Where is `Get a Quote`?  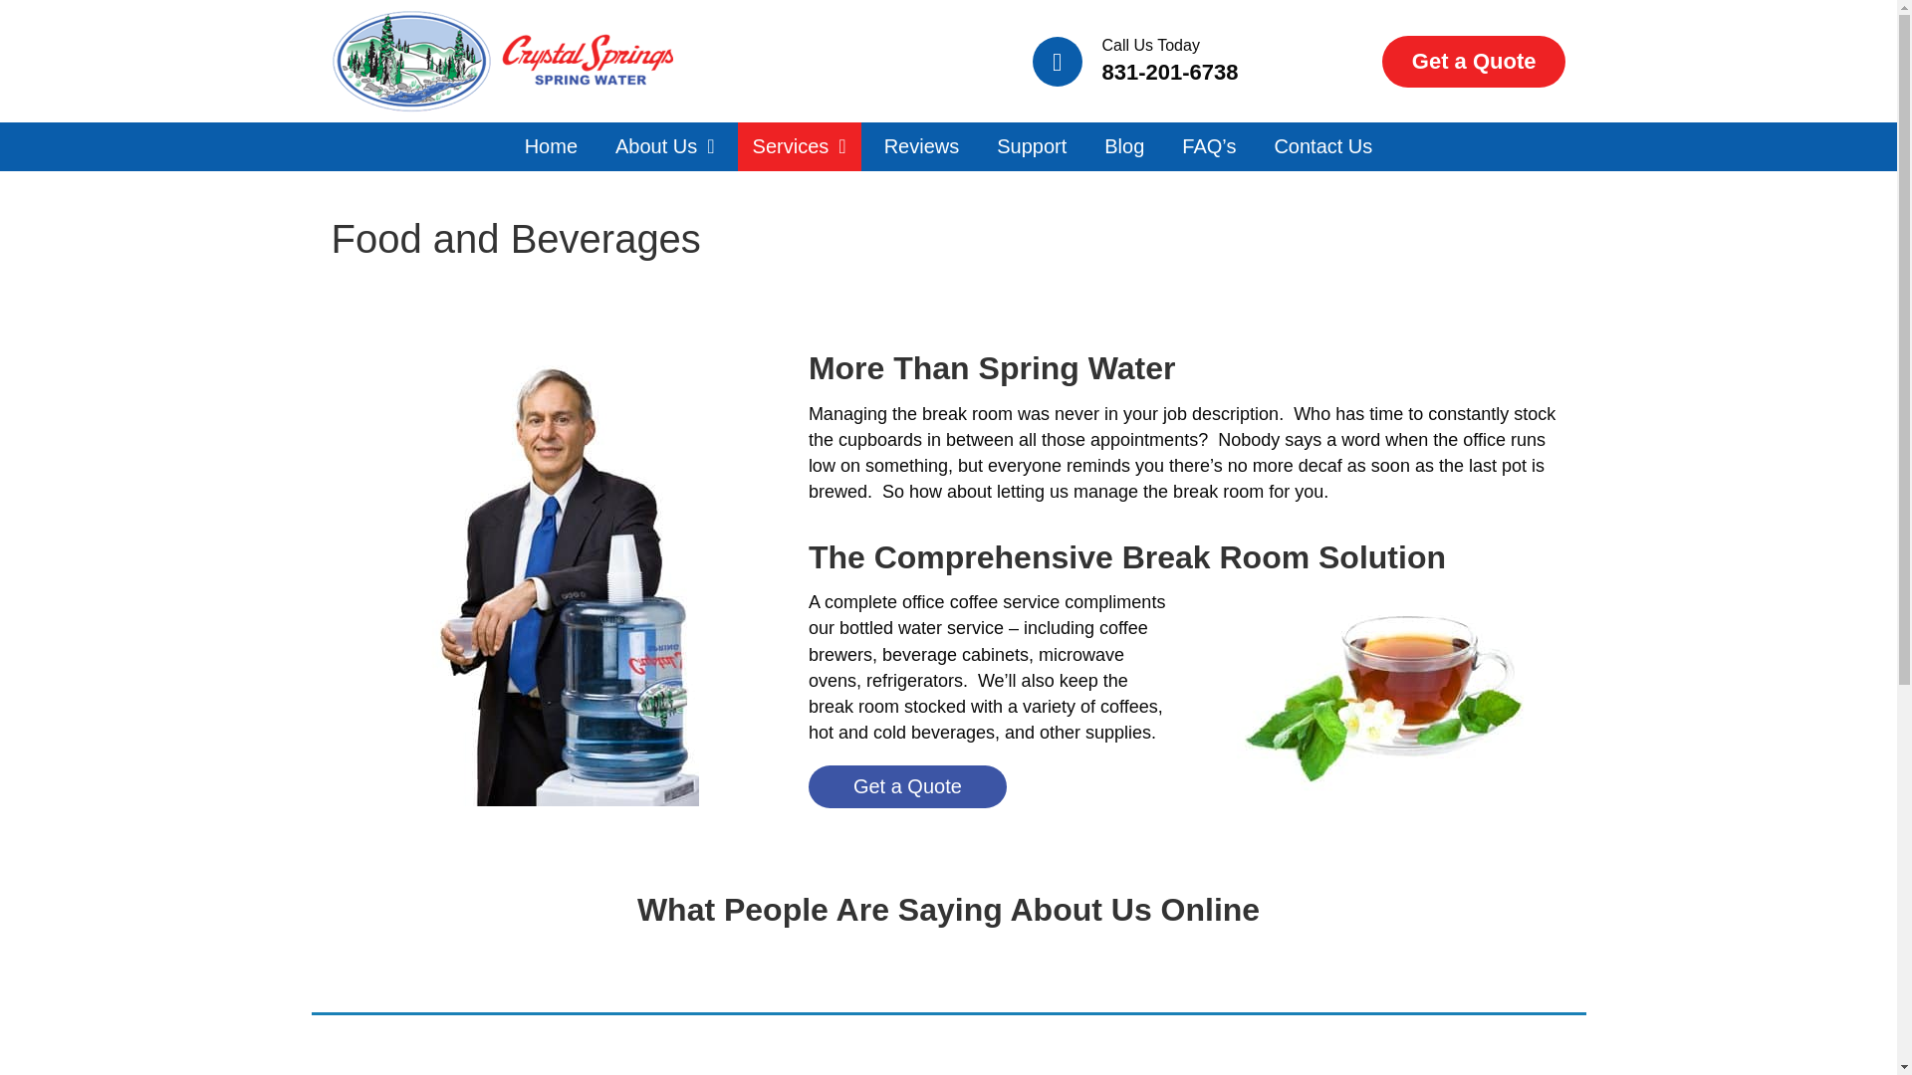
Get a Quote is located at coordinates (973, 780).